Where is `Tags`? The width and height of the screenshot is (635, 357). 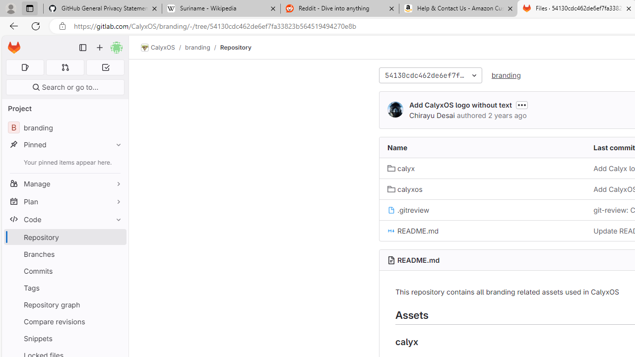 Tags is located at coordinates (64, 288).